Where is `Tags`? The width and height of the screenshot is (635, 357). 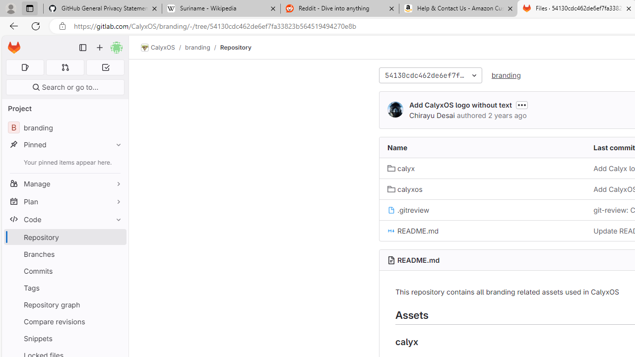 Tags is located at coordinates (64, 288).